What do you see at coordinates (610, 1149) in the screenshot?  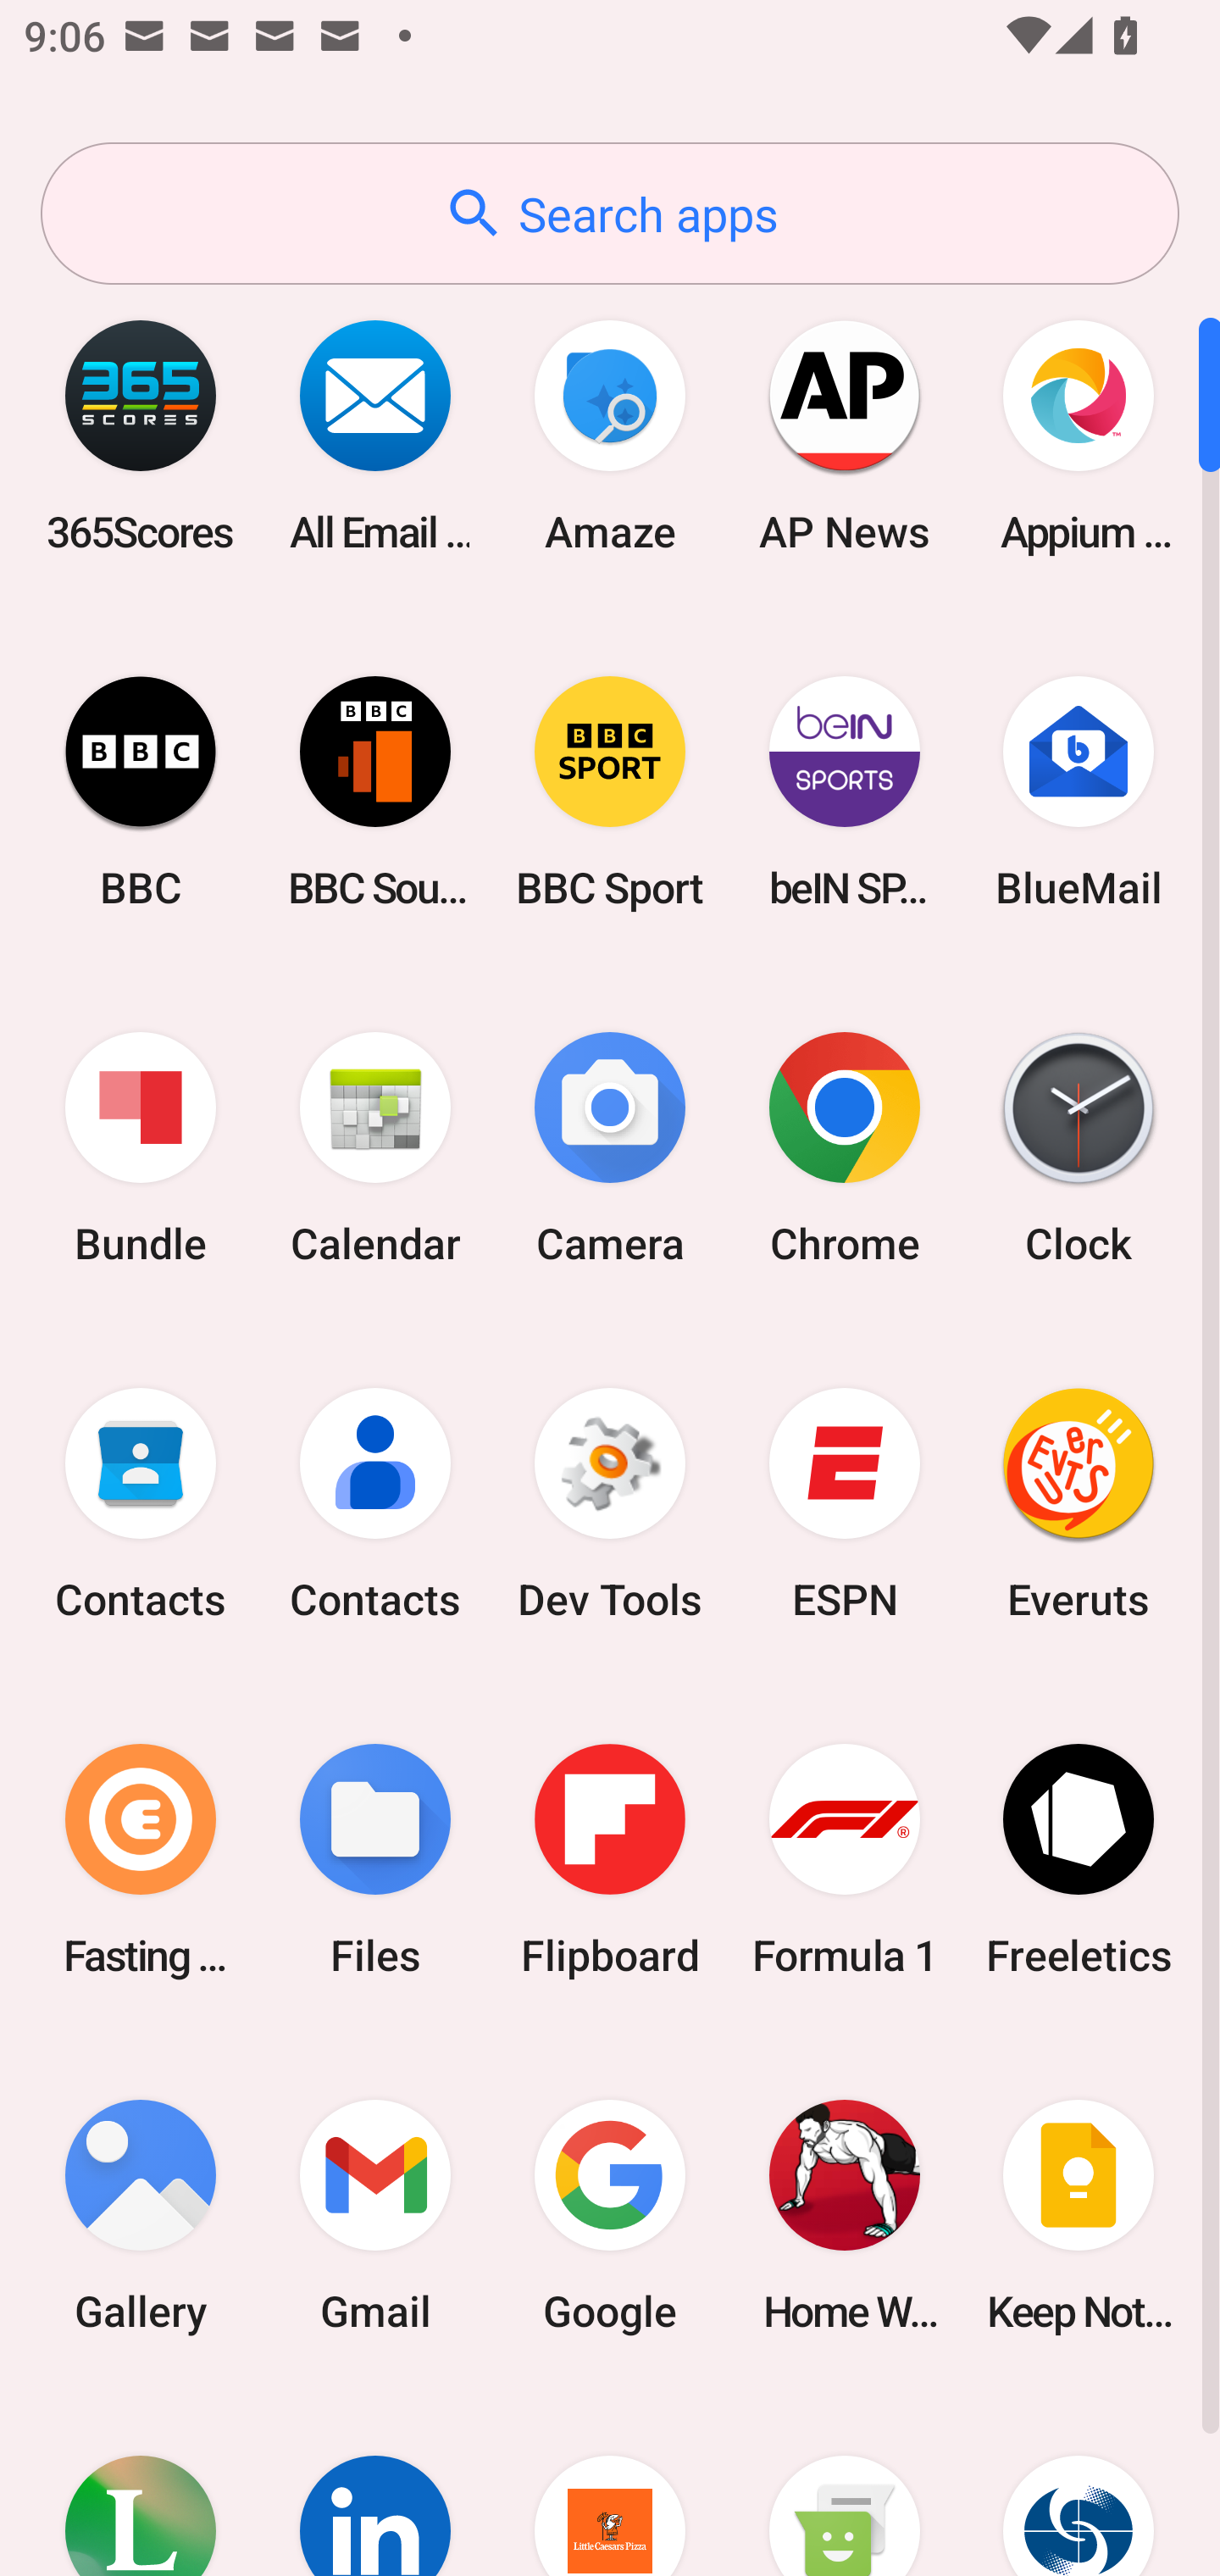 I see `Camera` at bounding box center [610, 1149].